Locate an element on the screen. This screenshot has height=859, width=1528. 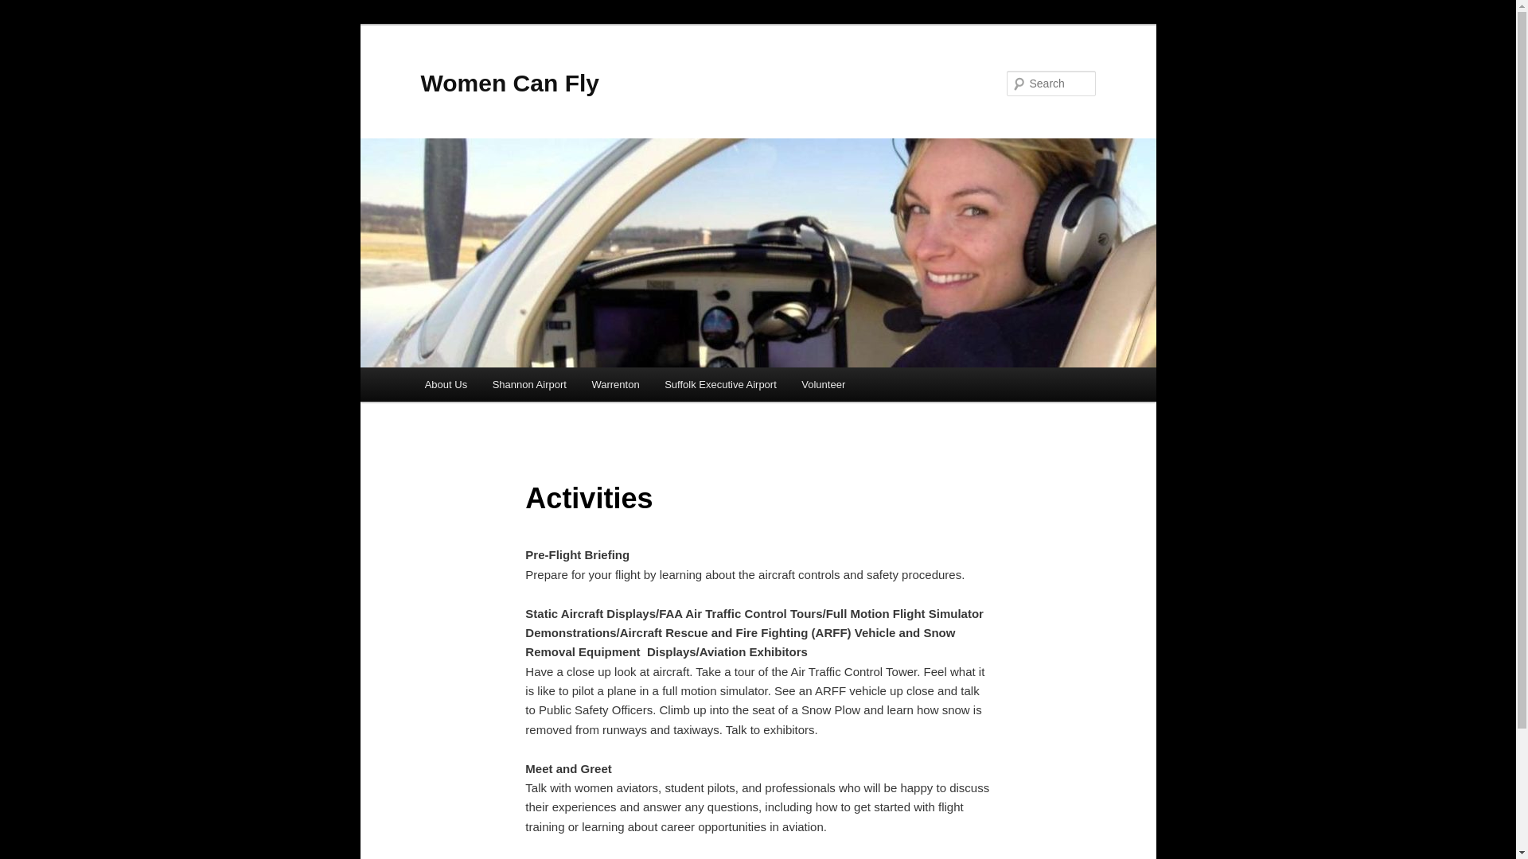
About Us is located at coordinates (446, 385).